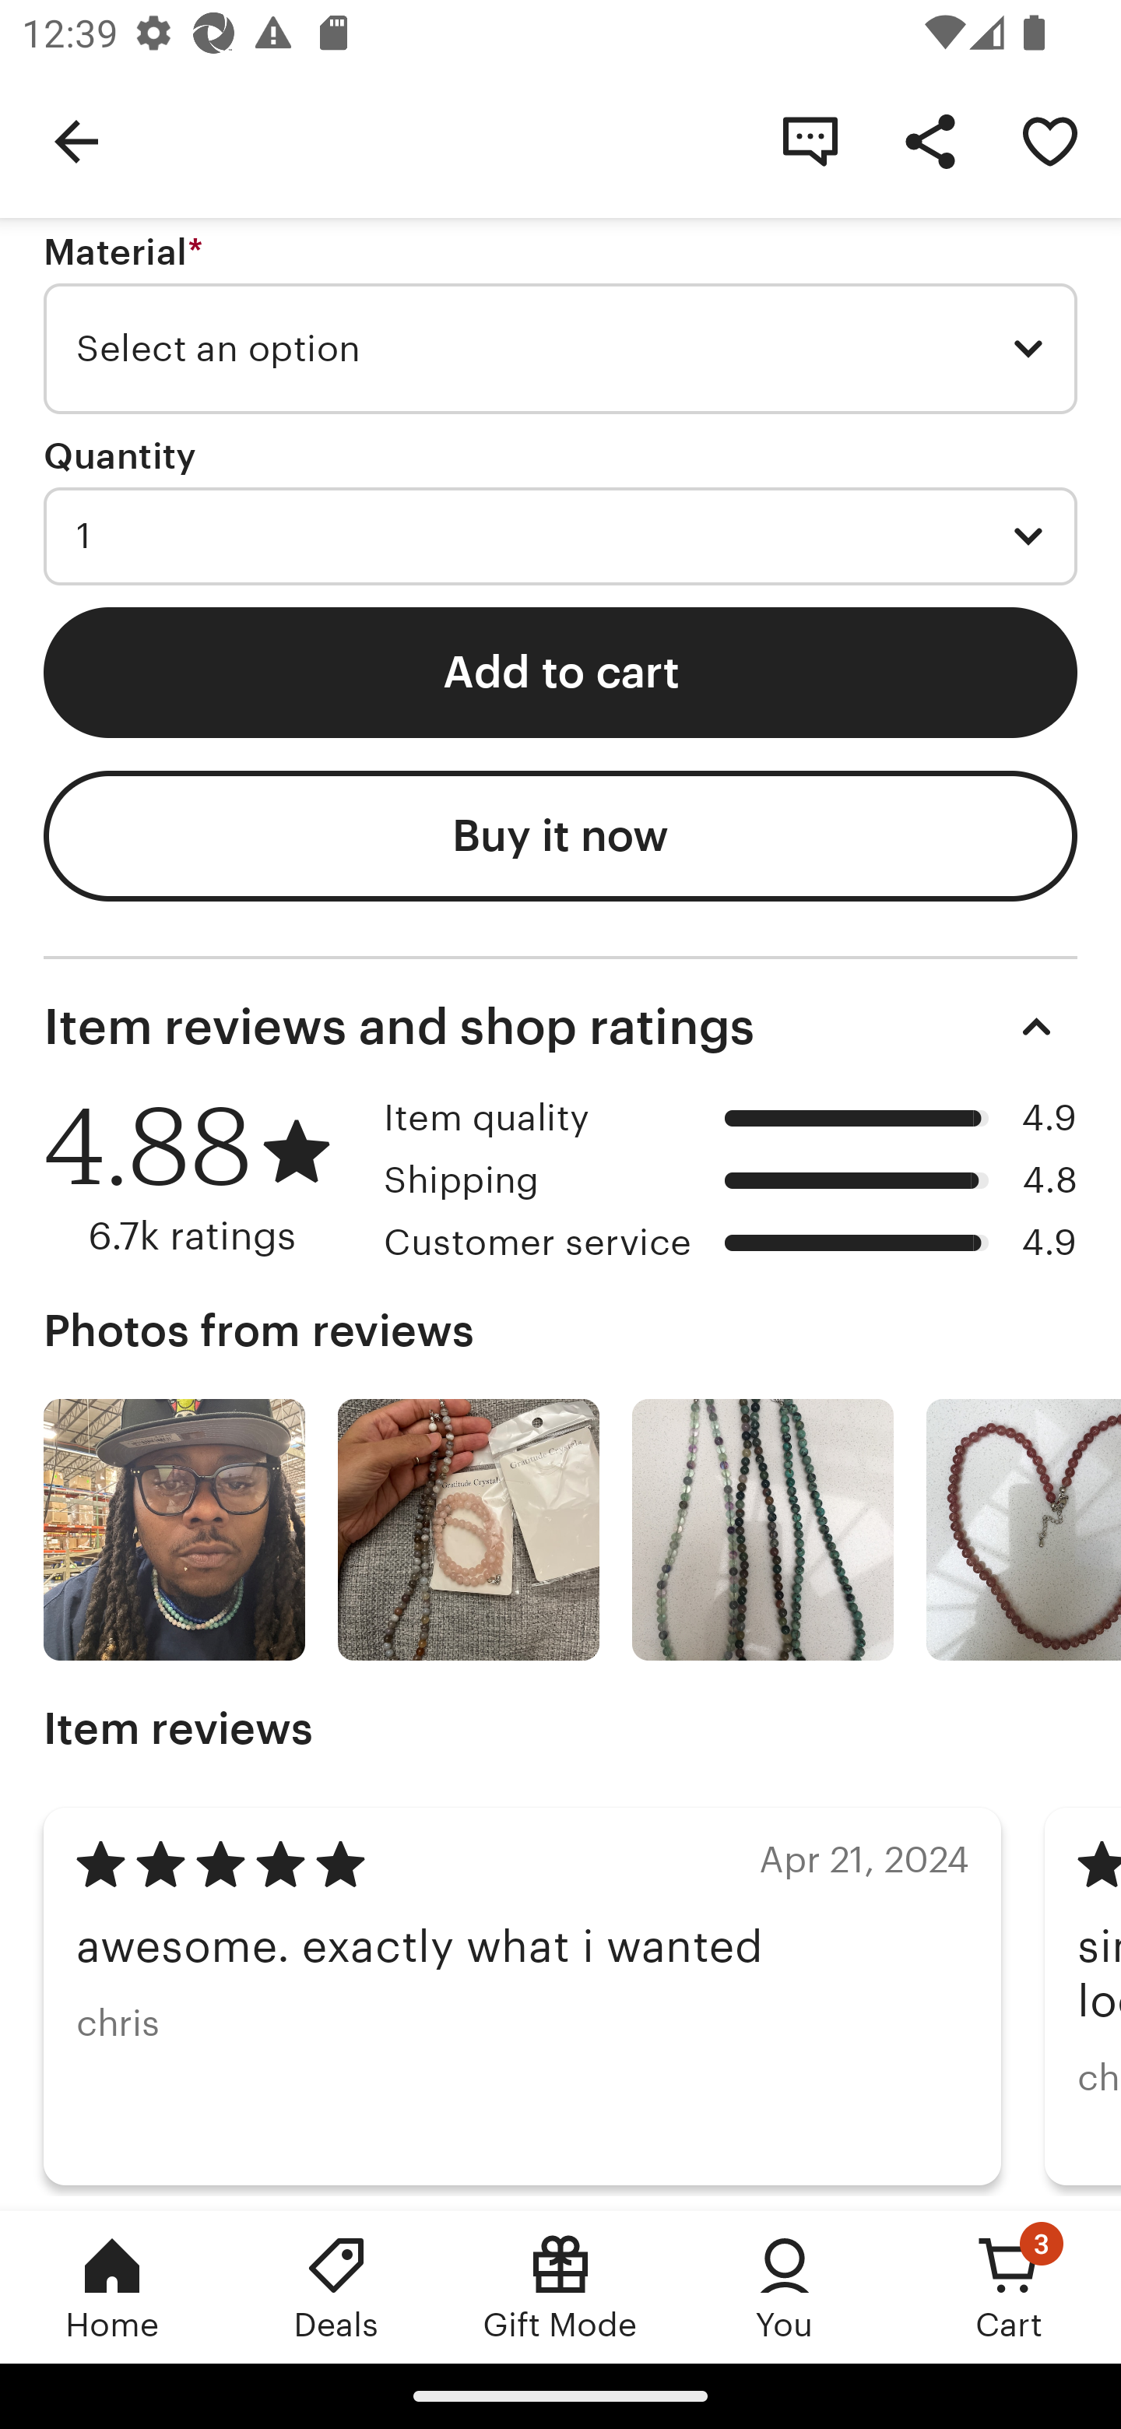 This screenshot has width=1121, height=2429. What do you see at coordinates (560, 536) in the screenshot?
I see `1` at bounding box center [560, 536].